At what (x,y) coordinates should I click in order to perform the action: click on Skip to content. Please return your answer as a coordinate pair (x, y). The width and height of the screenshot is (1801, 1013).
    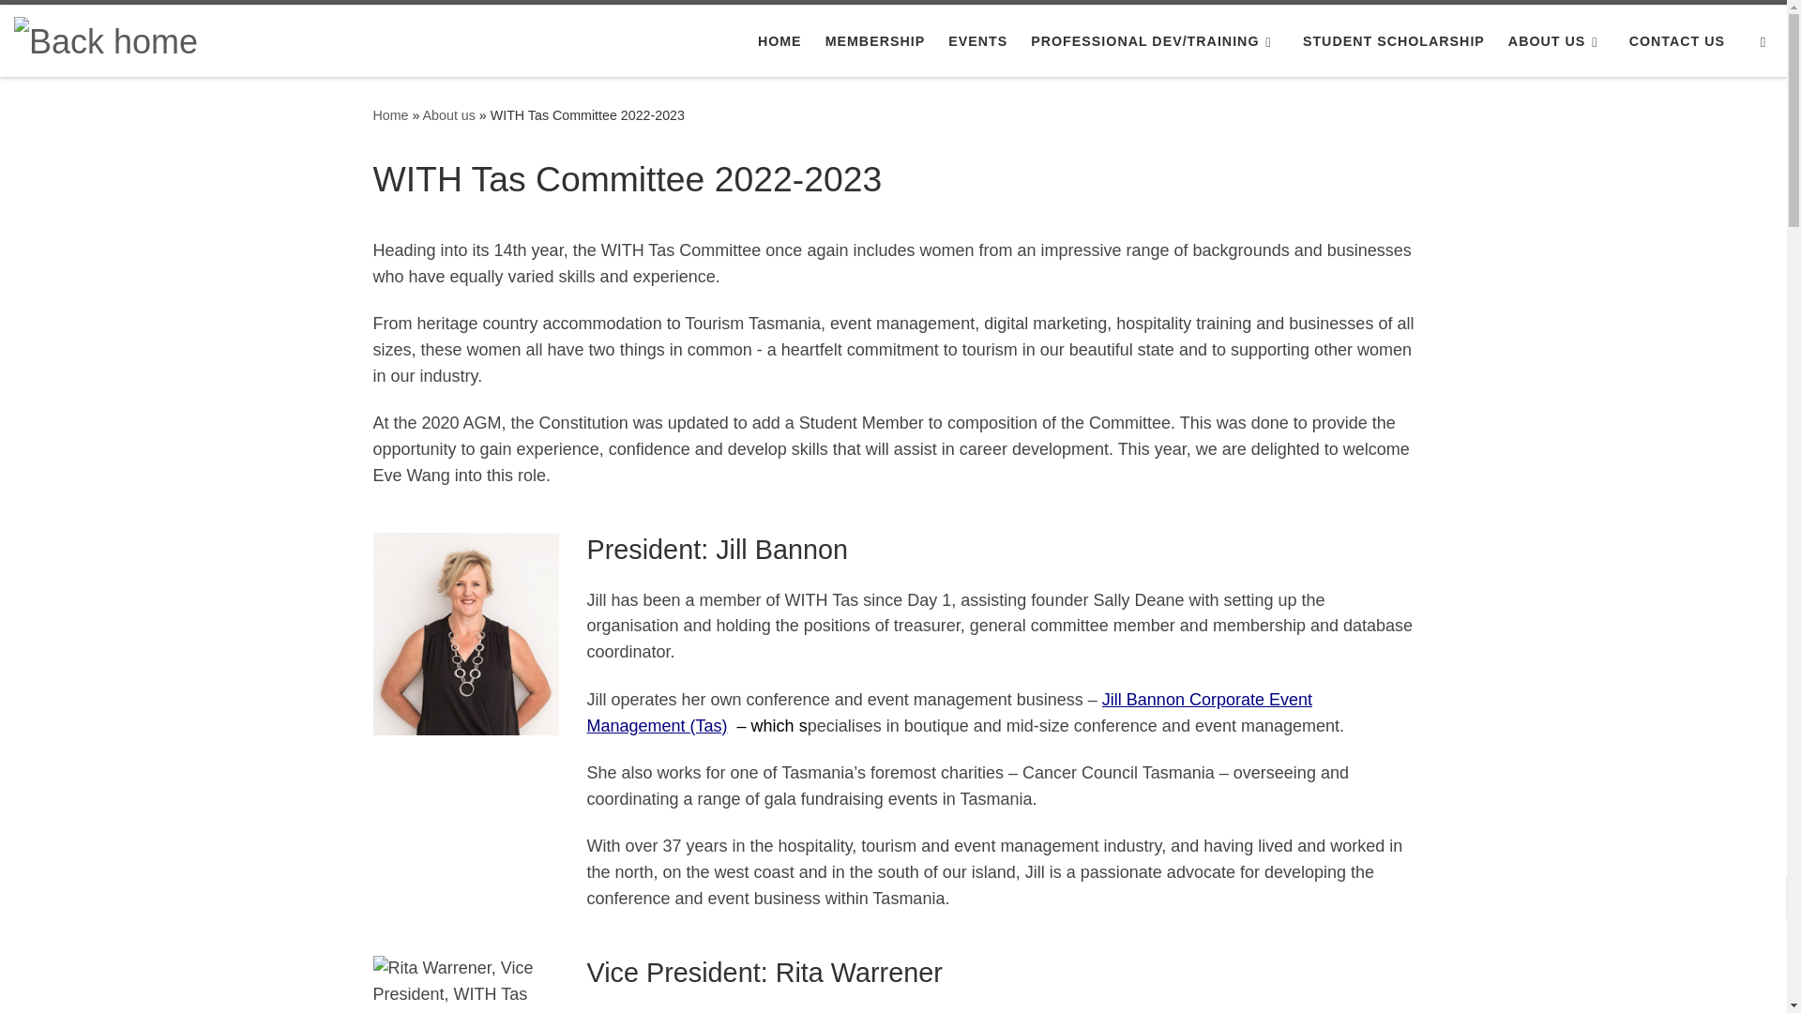
    Looking at the image, I should click on (75, 24).